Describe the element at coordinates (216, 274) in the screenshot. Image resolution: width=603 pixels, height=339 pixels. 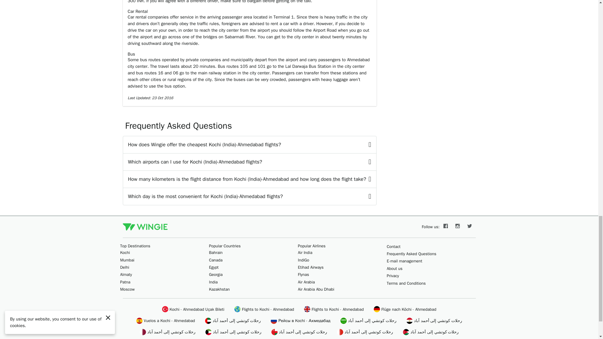
I see `Georgia` at that location.